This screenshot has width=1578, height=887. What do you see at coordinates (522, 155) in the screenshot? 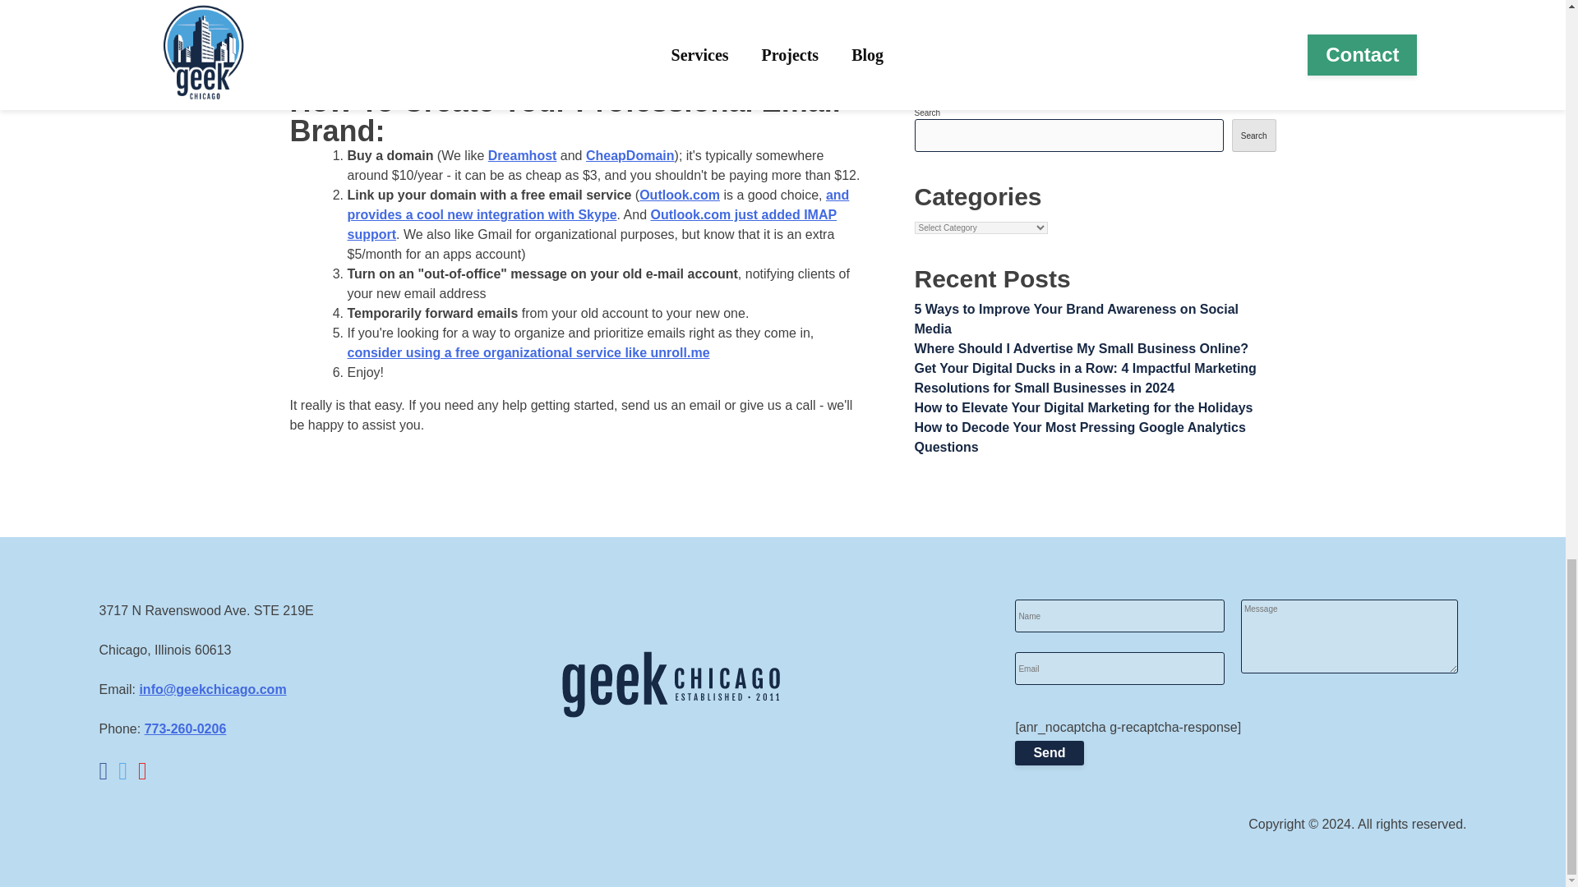
I see `Dreamhost` at bounding box center [522, 155].